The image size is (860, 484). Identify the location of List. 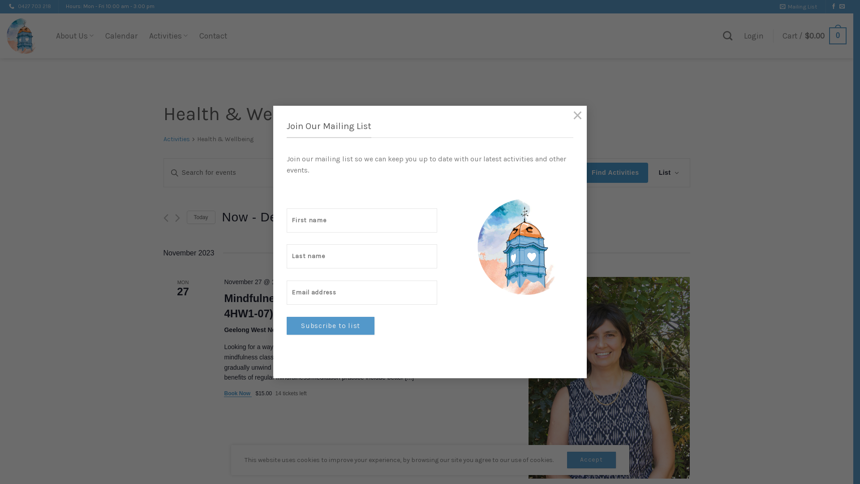
(669, 173).